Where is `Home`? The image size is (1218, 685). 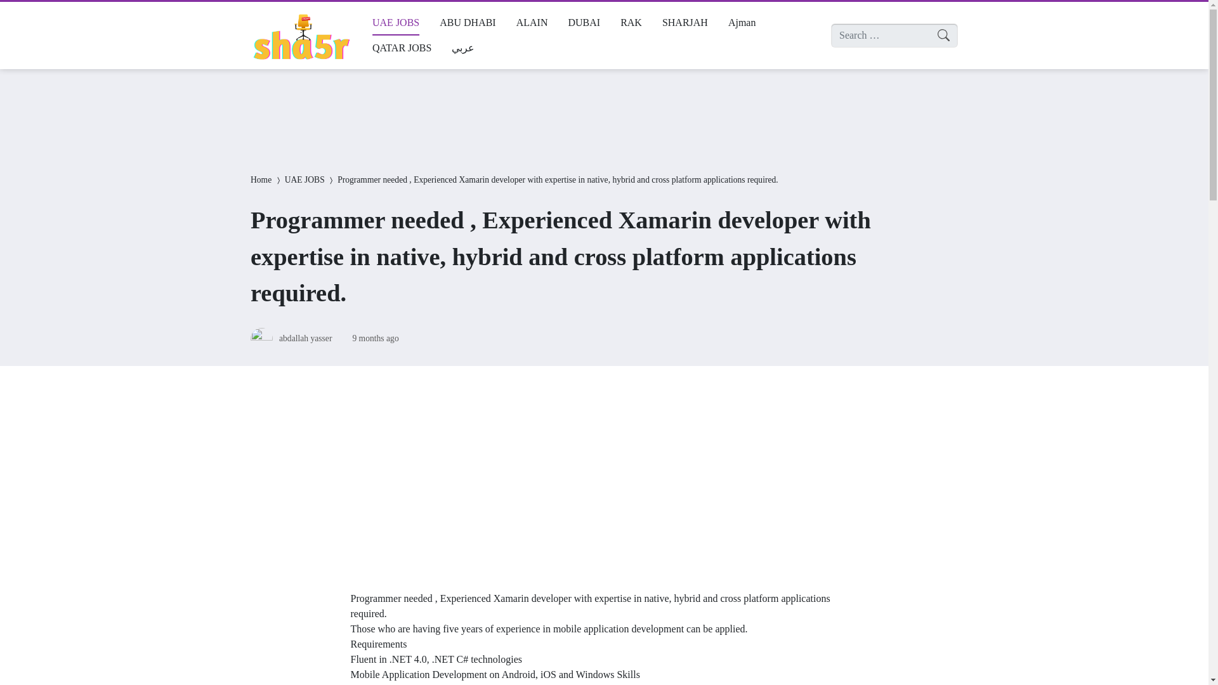 Home is located at coordinates (261, 179).